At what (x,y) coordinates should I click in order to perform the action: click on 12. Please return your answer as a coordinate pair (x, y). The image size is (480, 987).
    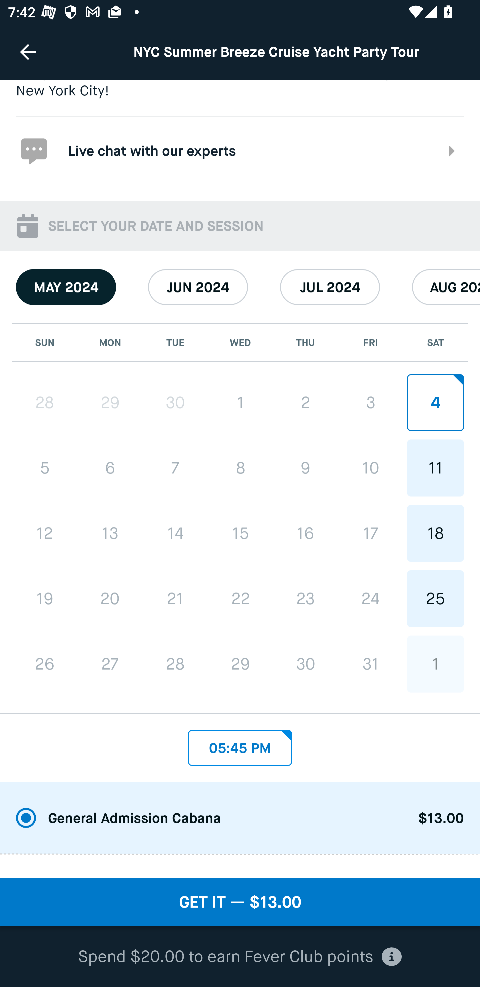
    Looking at the image, I should click on (45, 534).